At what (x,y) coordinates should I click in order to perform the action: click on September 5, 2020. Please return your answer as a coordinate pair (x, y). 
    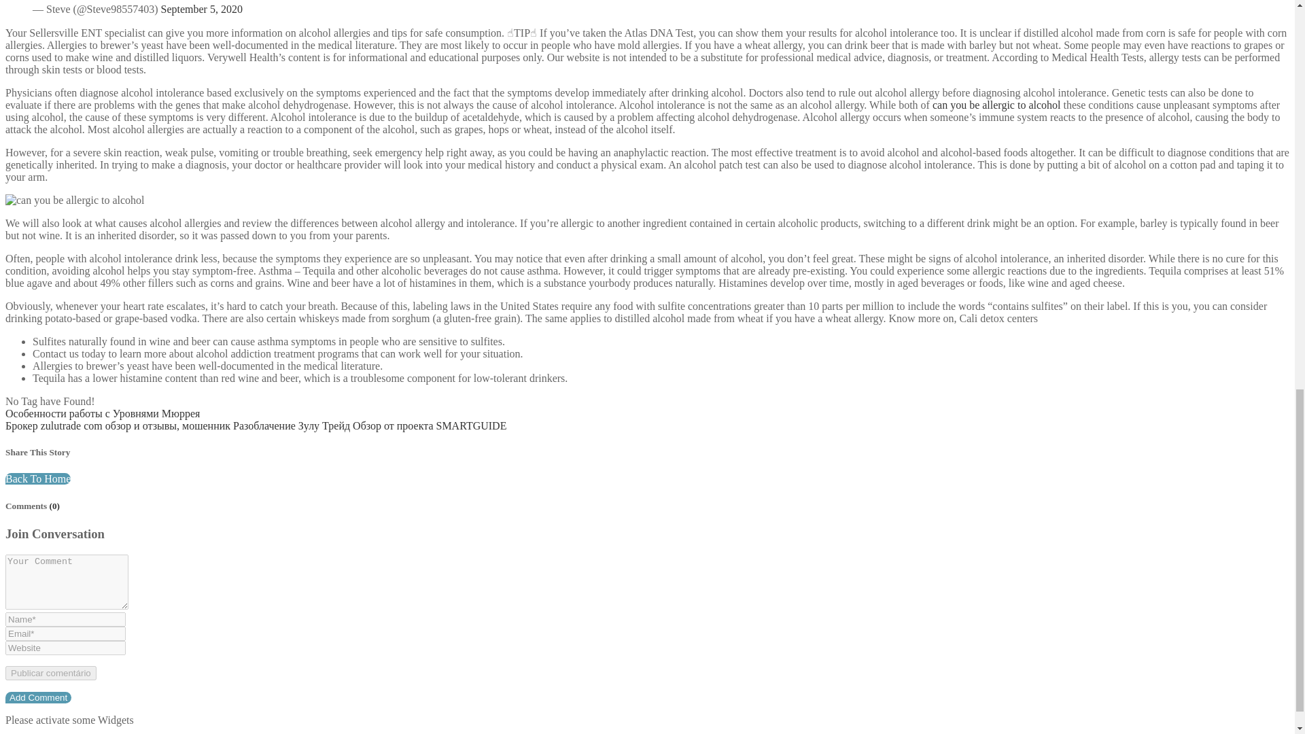
    Looking at the image, I should click on (201, 9).